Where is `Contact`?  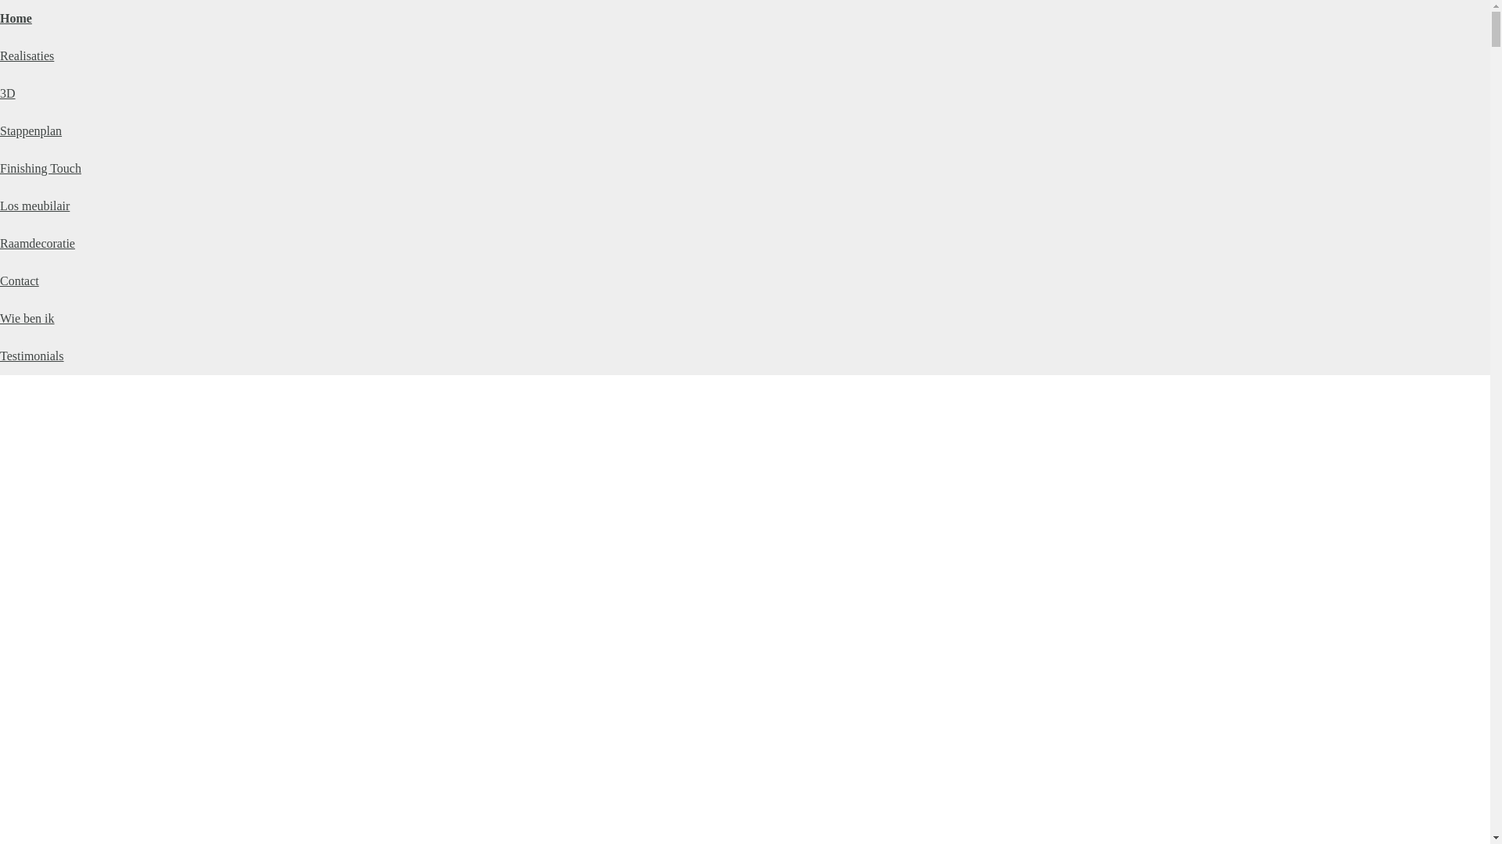
Contact is located at coordinates (20, 281).